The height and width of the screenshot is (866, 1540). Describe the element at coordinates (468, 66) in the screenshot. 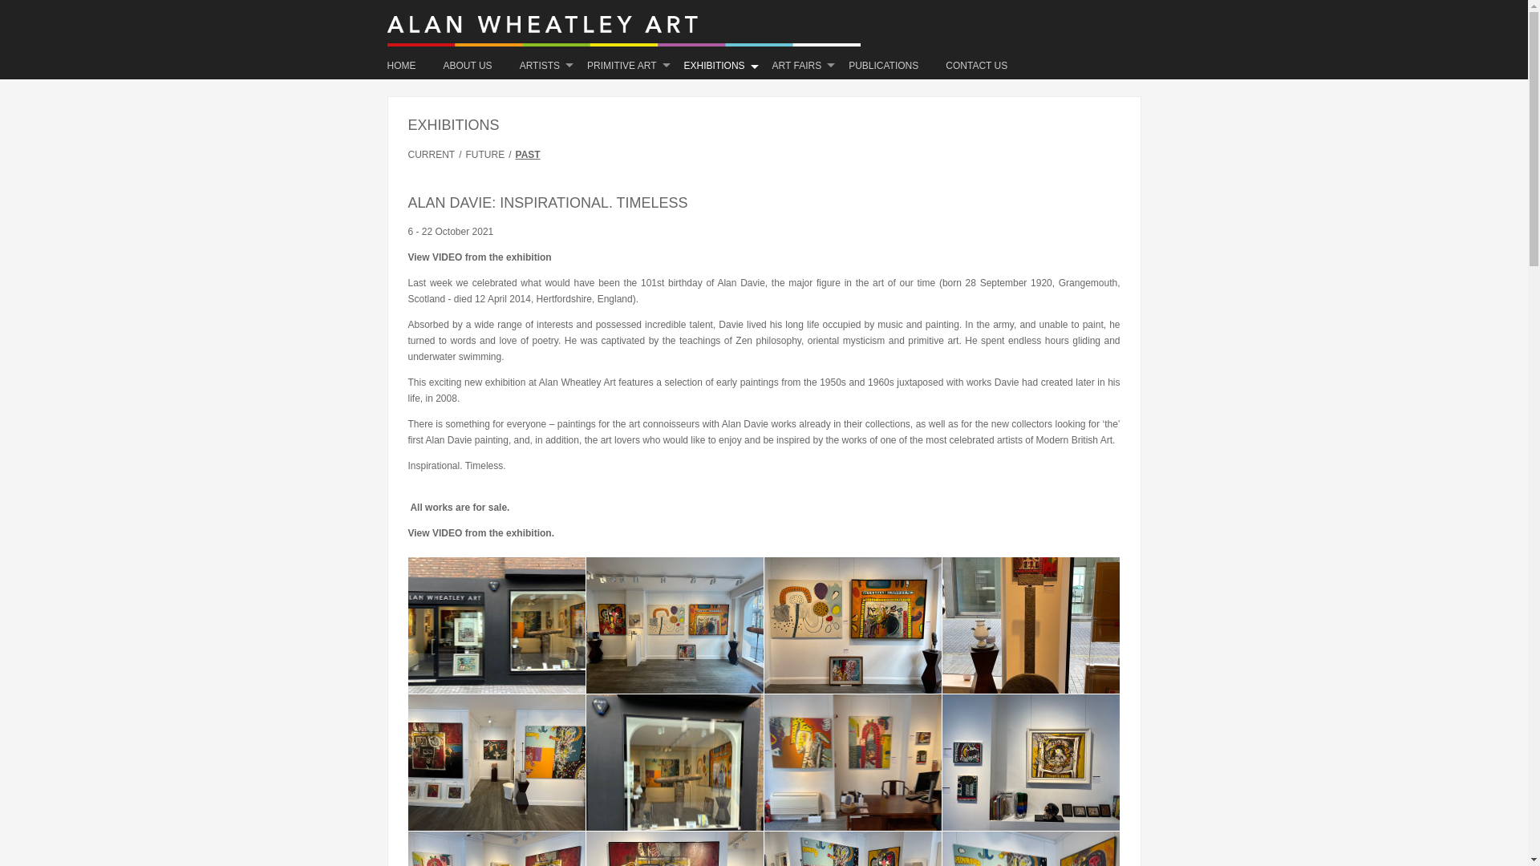

I see `ABOUT US` at that location.